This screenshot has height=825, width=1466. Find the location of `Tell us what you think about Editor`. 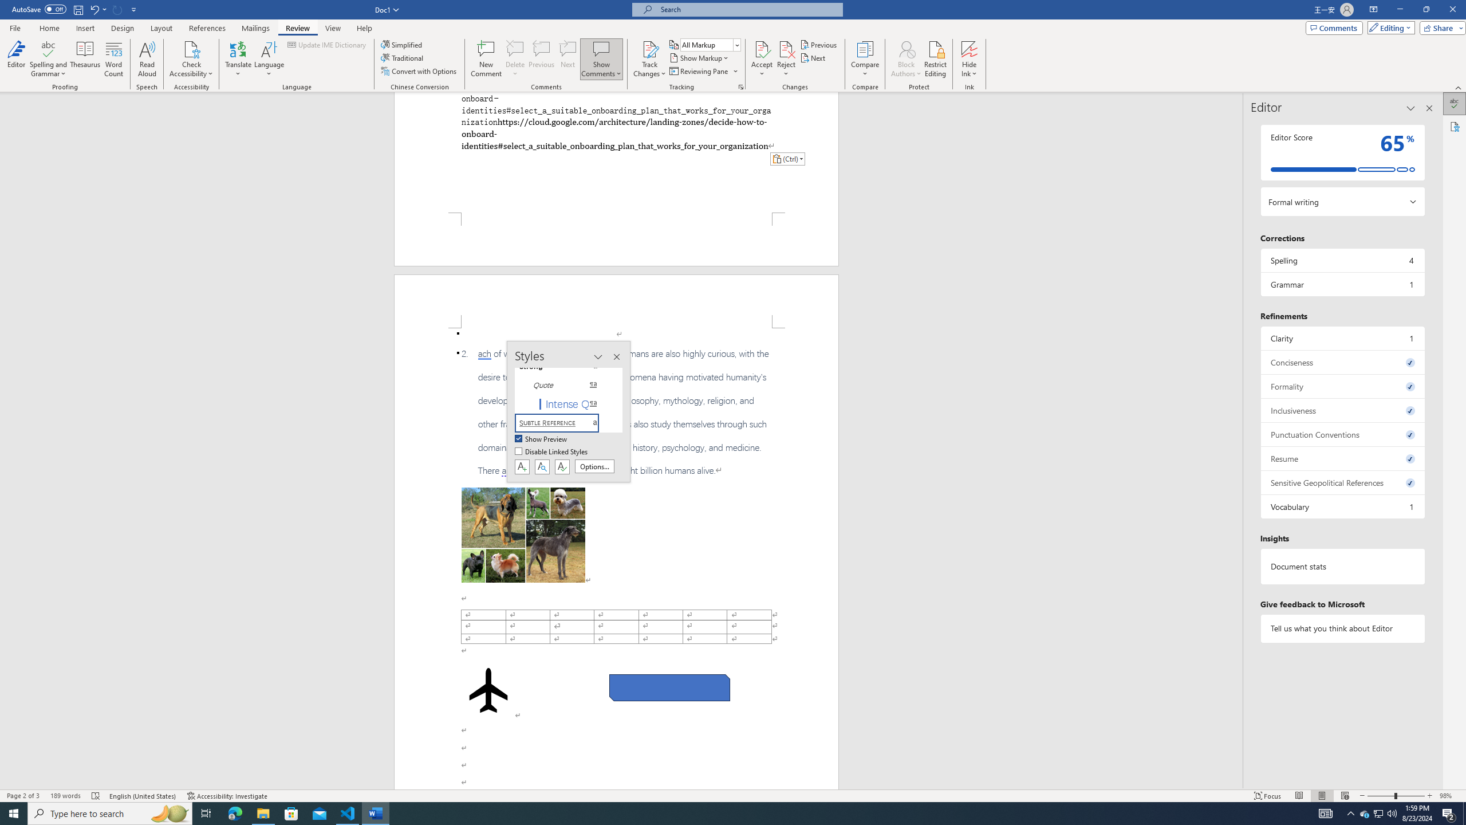

Tell us what you think about Editor is located at coordinates (1342, 628).